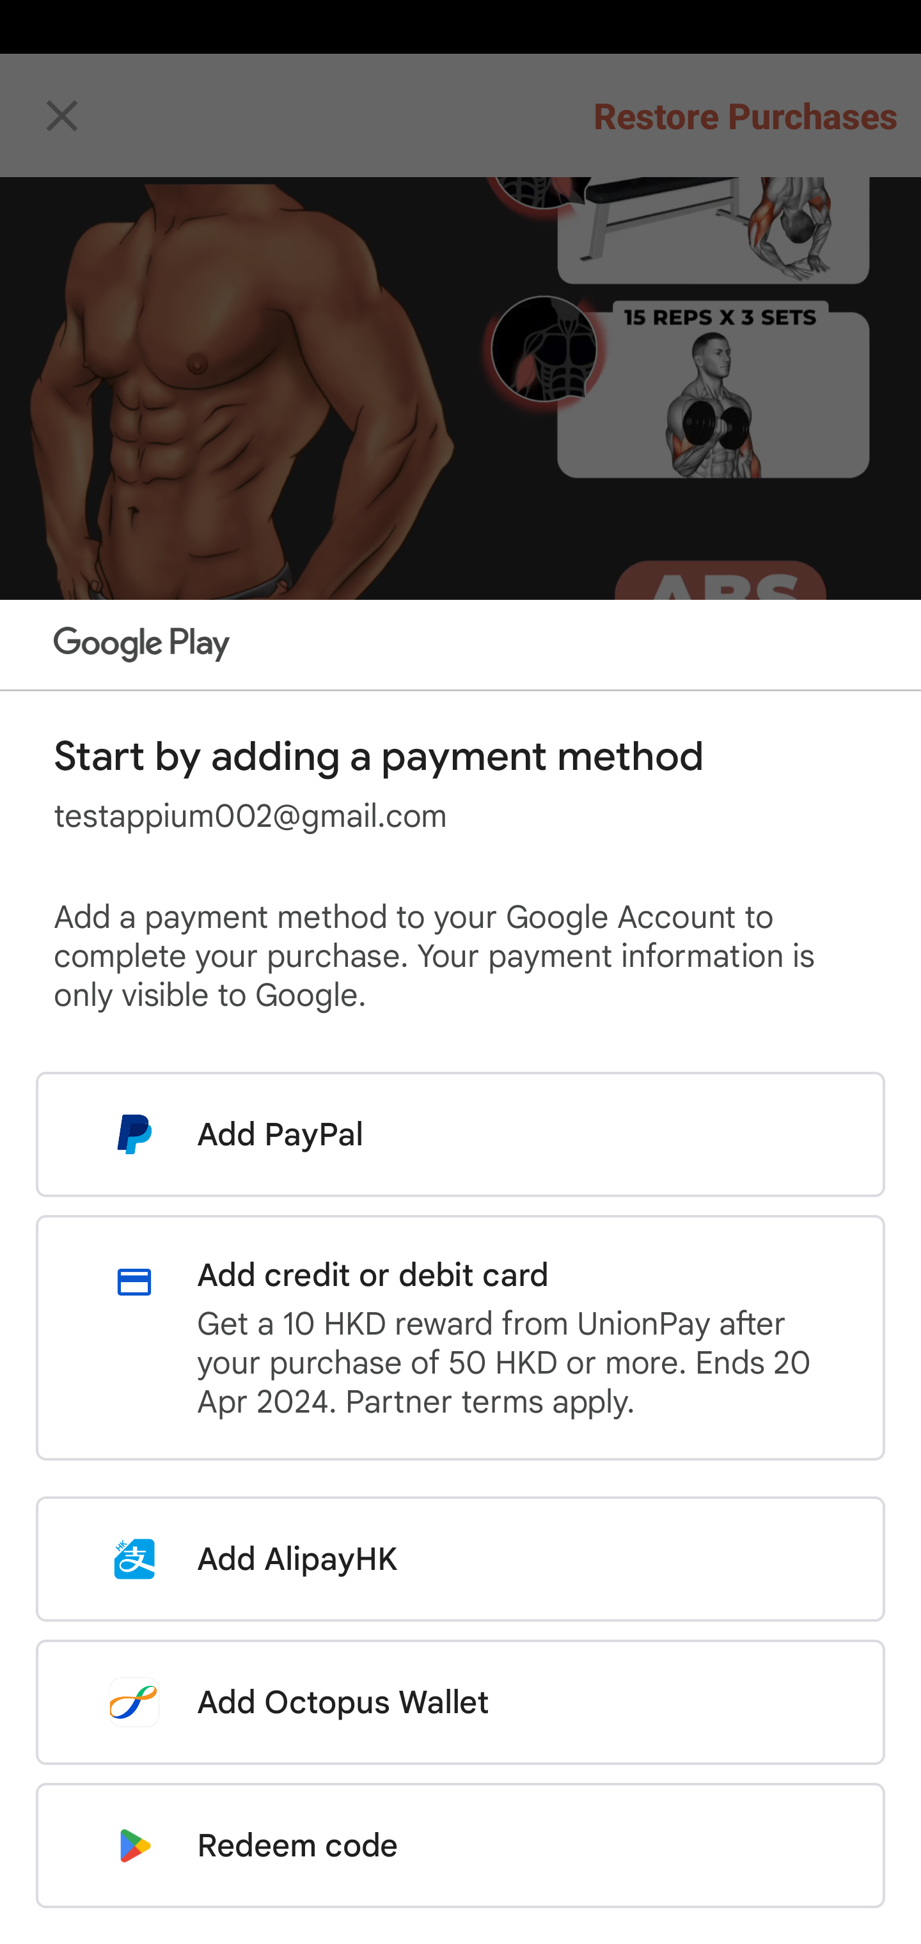 The height and width of the screenshot is (1944, 921). I want to click on Add Octopus Wallet, so click(460, 1702).